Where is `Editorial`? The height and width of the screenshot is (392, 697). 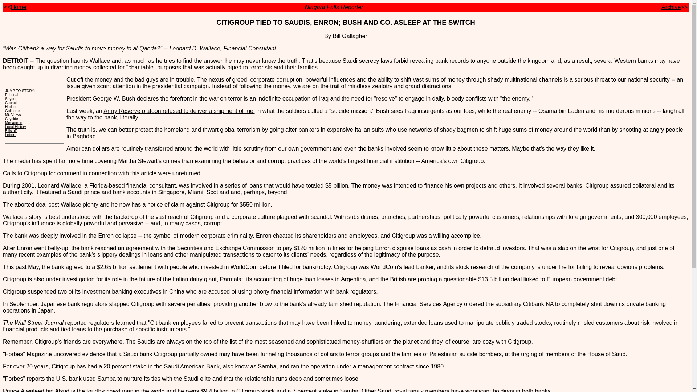 Editorial is located at coordinates (11, 94).